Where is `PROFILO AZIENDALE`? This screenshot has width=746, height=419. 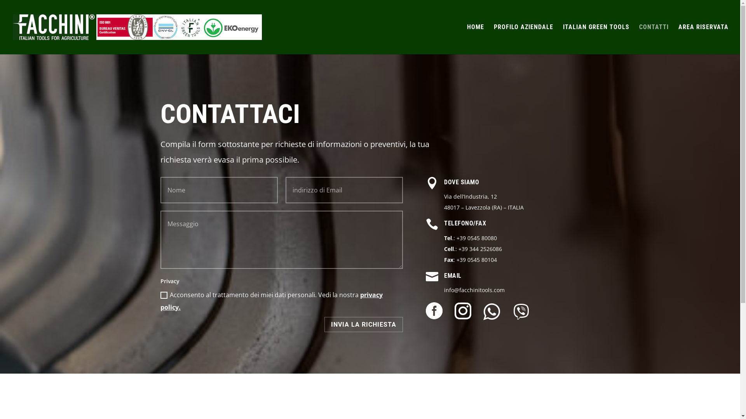
PROFILO AZIENDALE is located at coordinates (524, 40).